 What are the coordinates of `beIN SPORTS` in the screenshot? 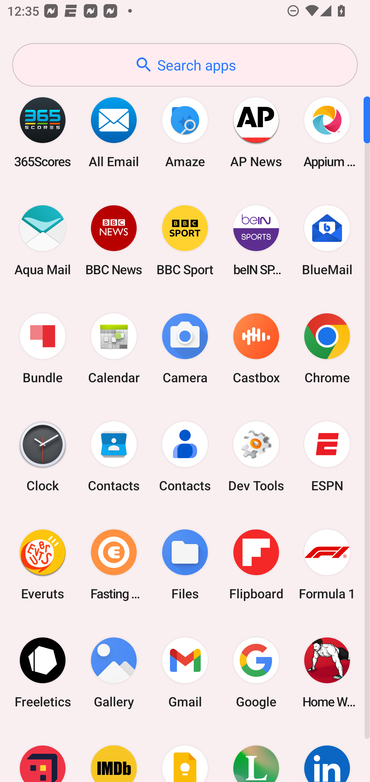 It's located at (256, 240).